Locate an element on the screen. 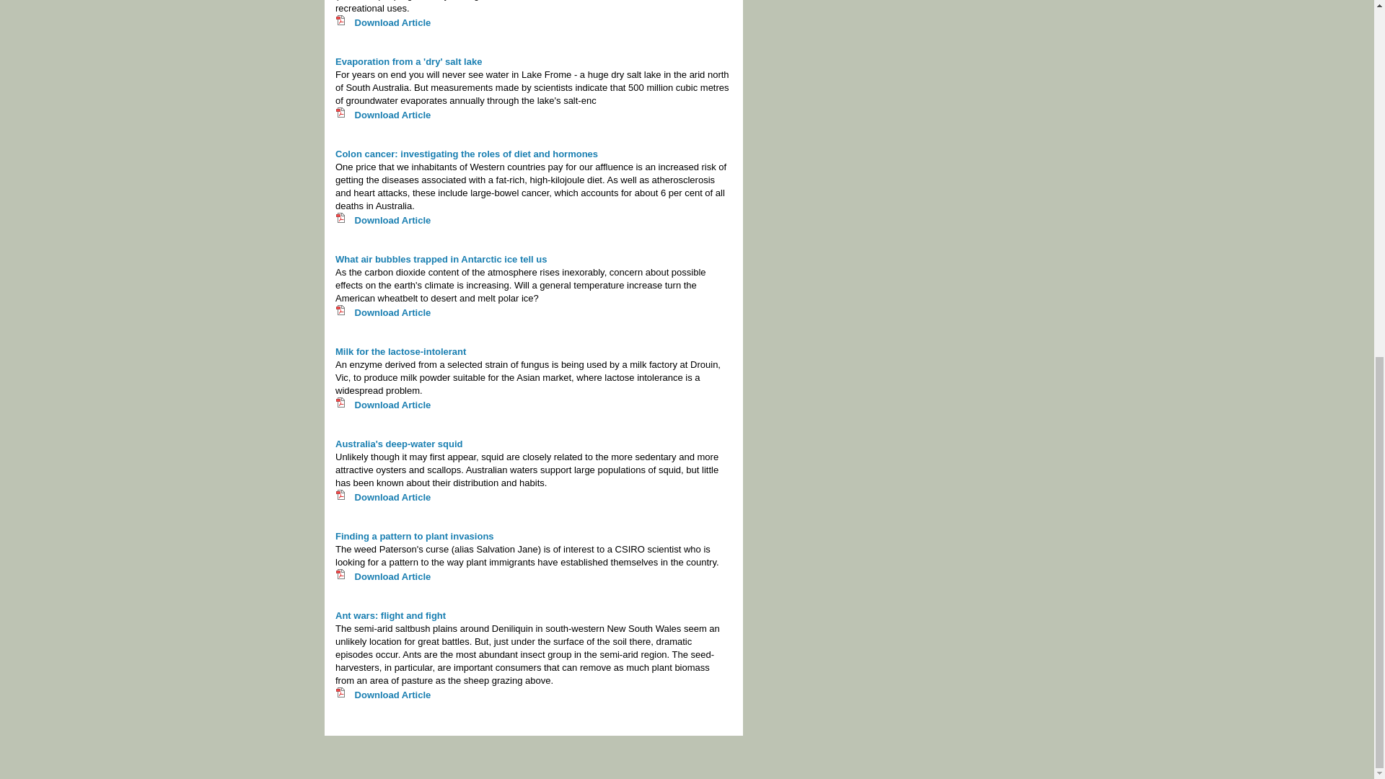 This screenshot has height=779, width=1385. Evaporation from a 'dry' salt lake is located at coordinates (408, 61).